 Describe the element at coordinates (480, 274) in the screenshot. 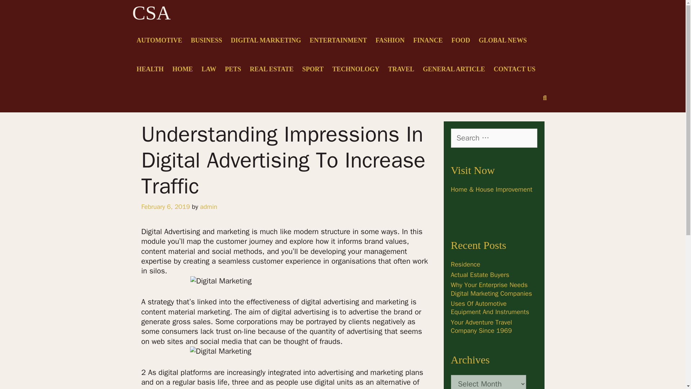

I see `Actual Estate Buyers` at that location.